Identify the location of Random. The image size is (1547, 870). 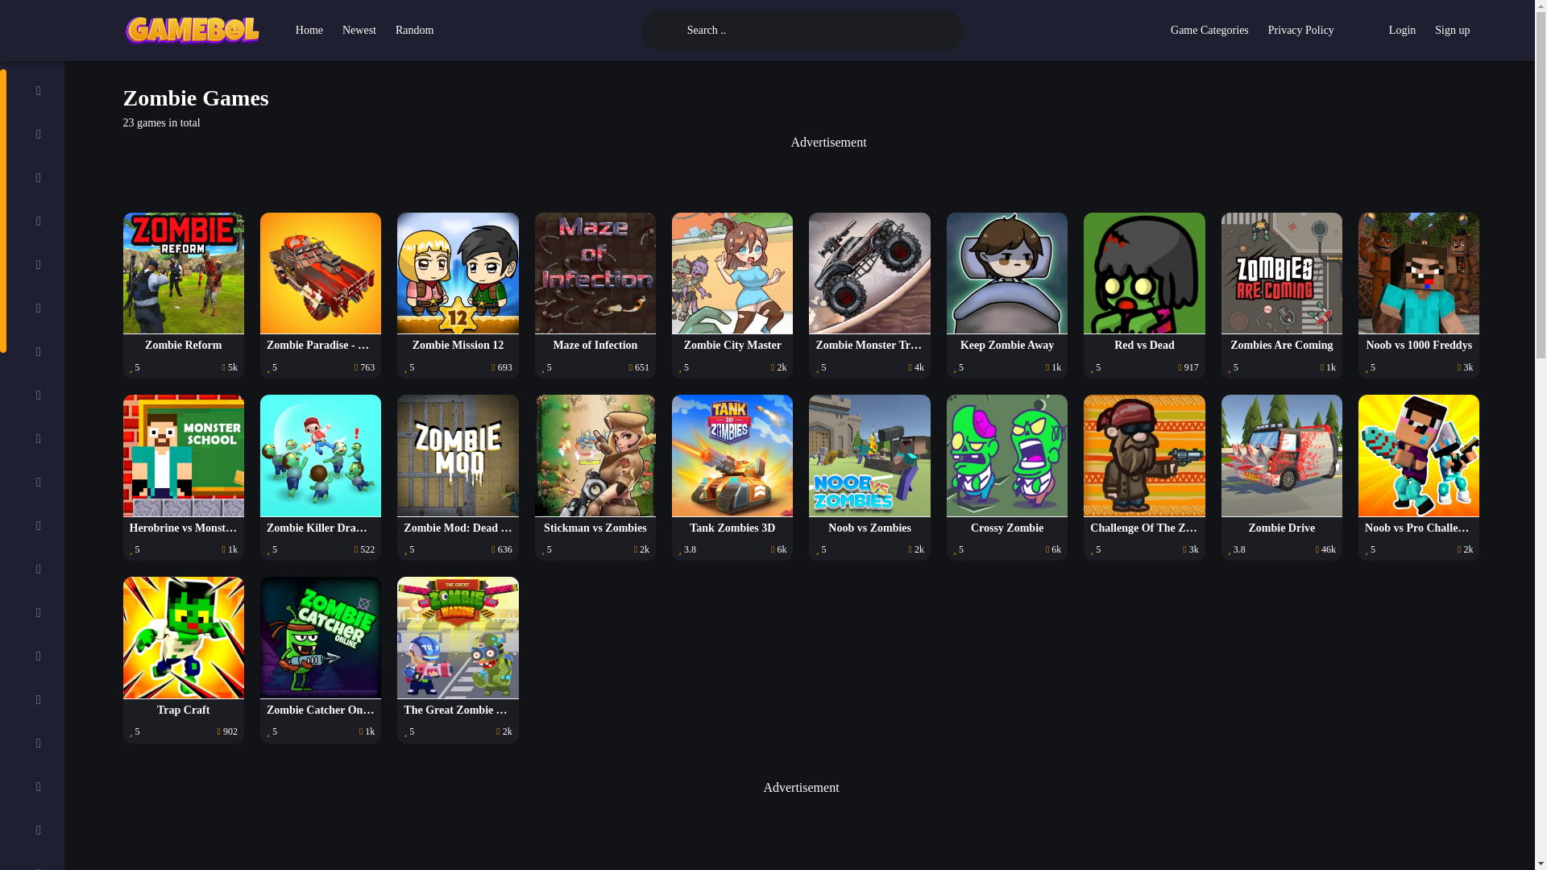
(414, 31).